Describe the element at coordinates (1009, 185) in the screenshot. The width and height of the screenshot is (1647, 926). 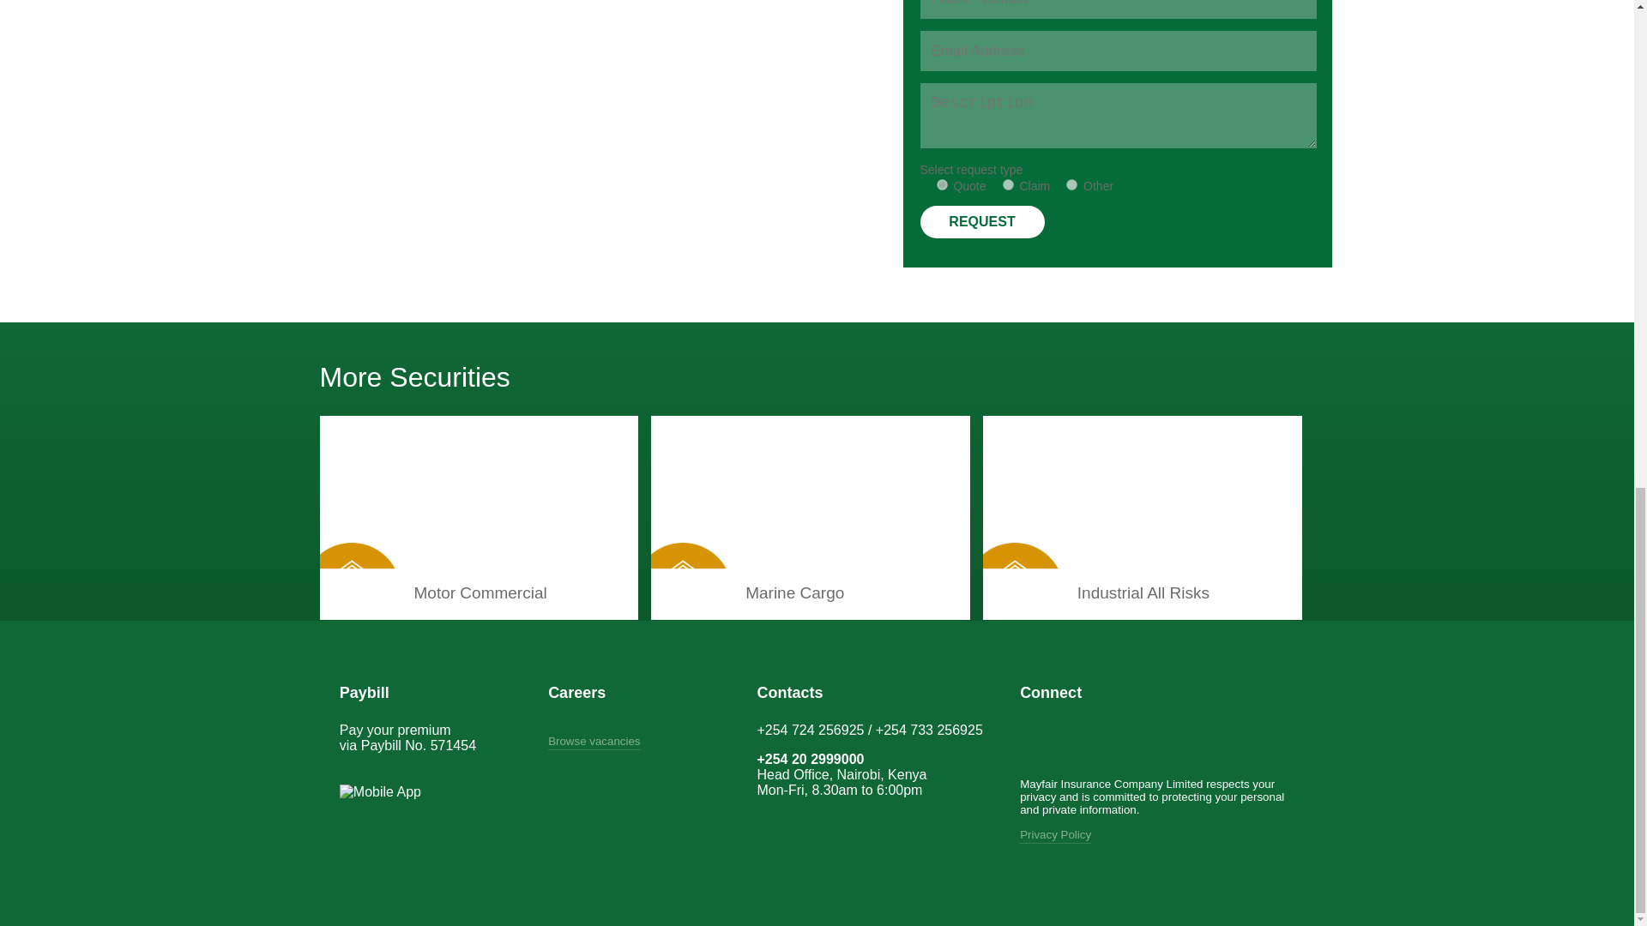
I see `Claim` at that location.